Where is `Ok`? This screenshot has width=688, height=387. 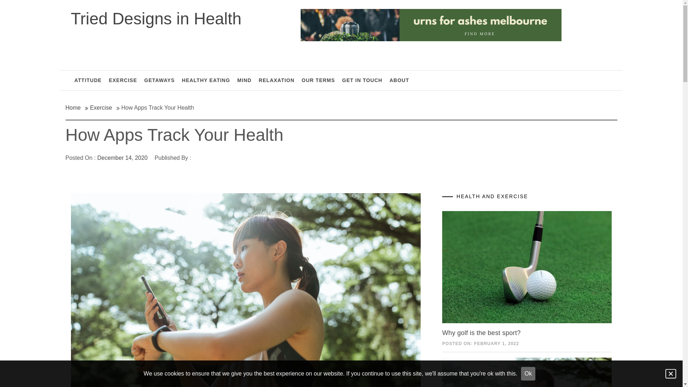
Ok is located at coordinates (528, 374).